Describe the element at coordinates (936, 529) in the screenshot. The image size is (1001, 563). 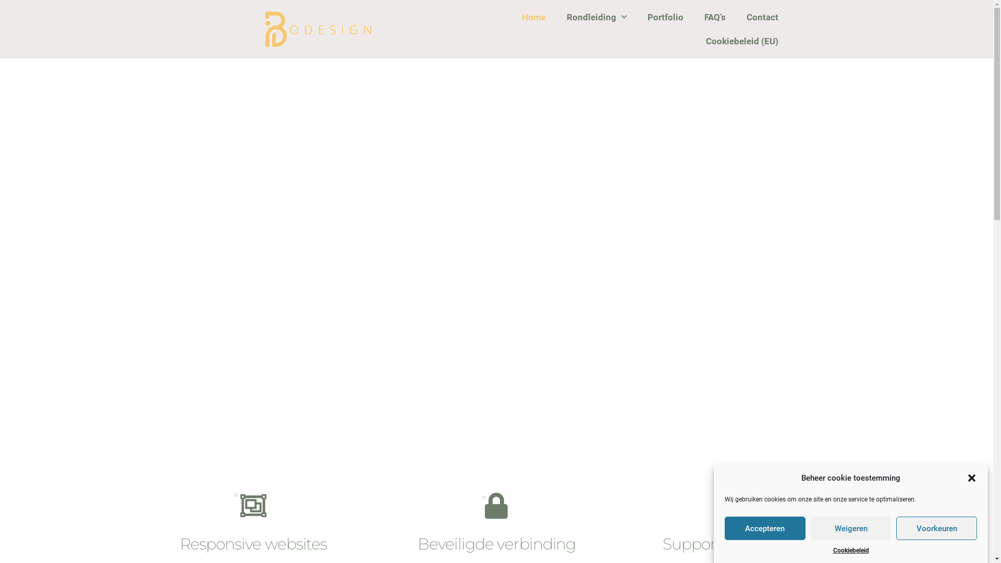
I see `Voorkeuren` at that location.